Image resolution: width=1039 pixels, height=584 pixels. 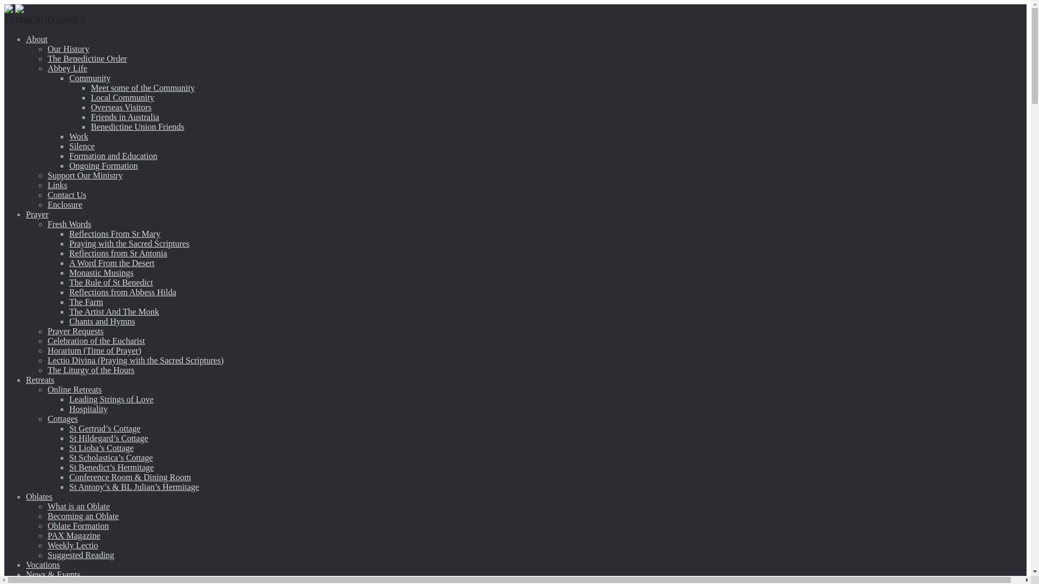 I want to click on Contact Us, so click(x=67, y=195).